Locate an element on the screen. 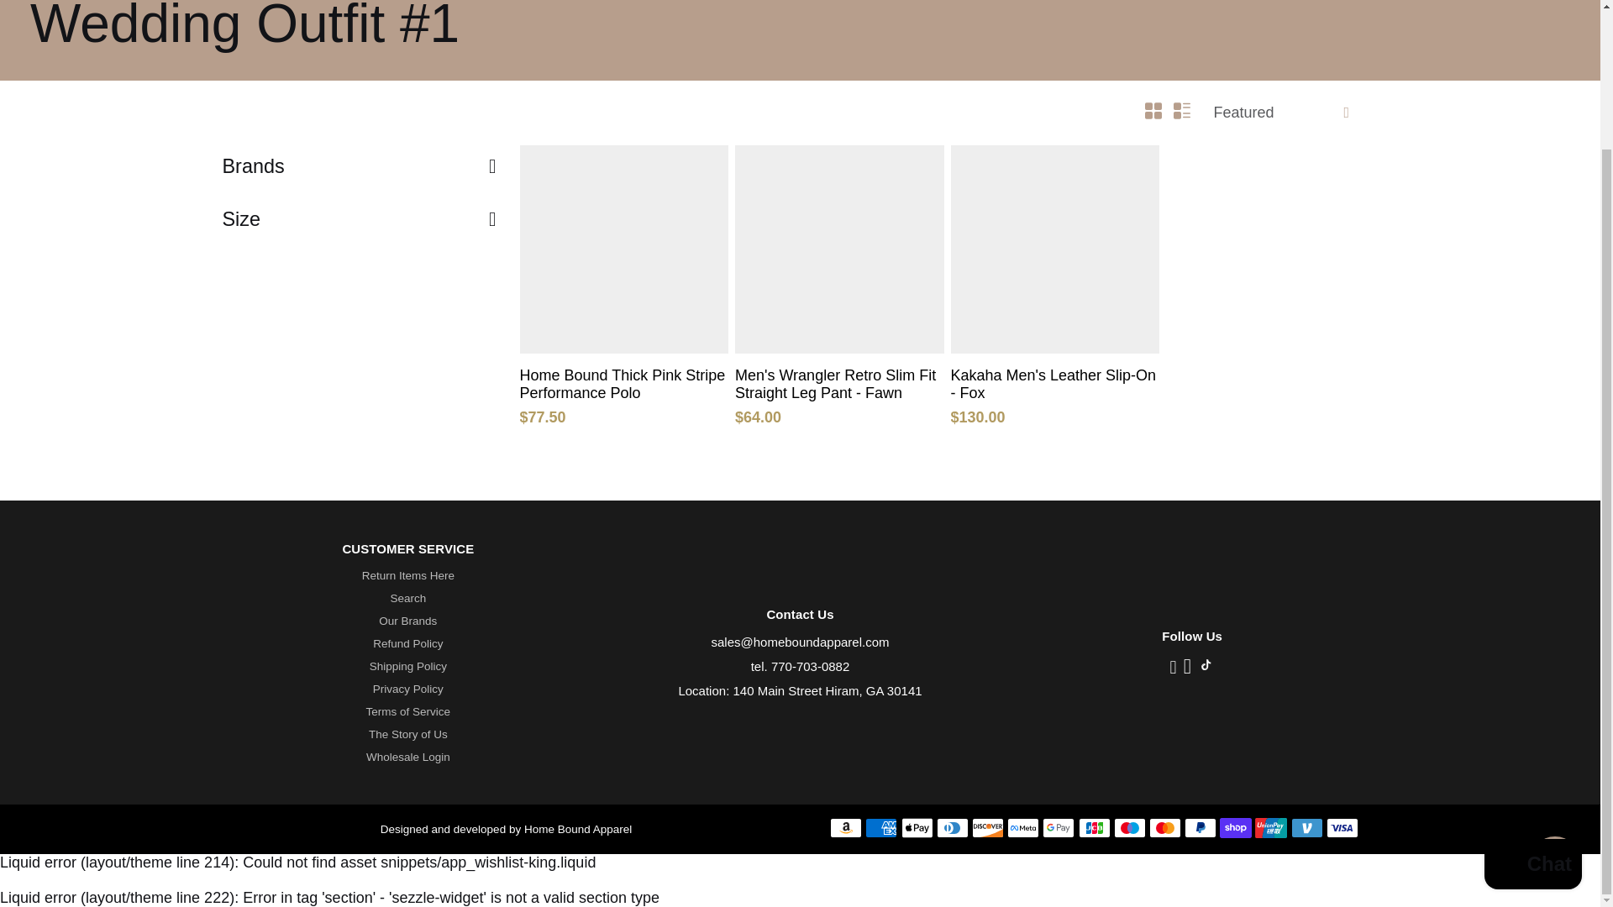  Discover is located at coordinates (988, 828).